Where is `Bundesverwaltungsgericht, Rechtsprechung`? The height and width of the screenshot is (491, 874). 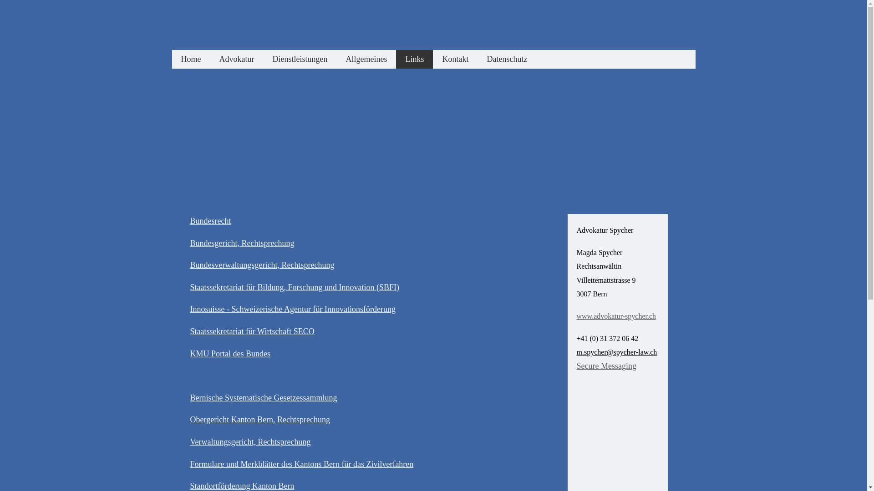
Bundesverwaltungsgericht, Rechtsprechung is located at coordinates (262, 265).